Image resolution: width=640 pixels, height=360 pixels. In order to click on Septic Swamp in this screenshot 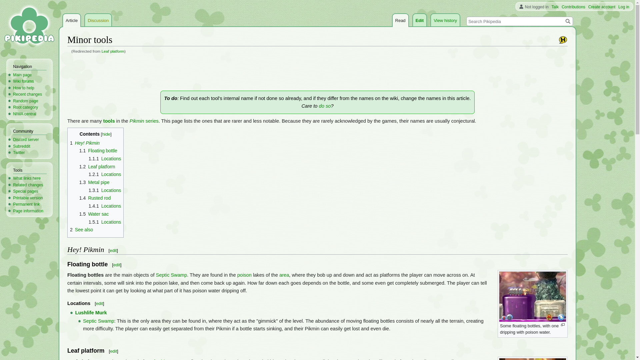, I will do `click(172, 275)`.